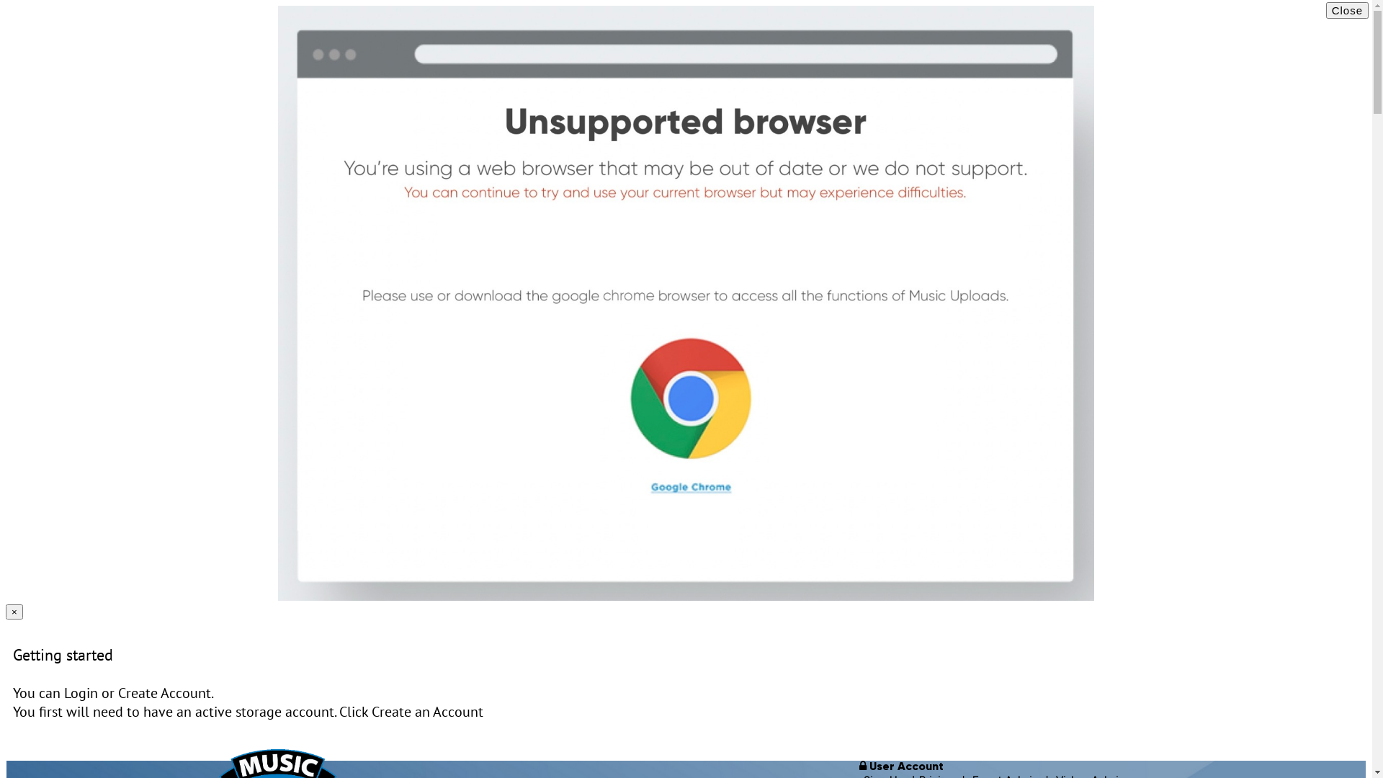  Describe the element at coordinates (1322, 78) in the screenshot. I see `MilleniumDevelopers` at that location.